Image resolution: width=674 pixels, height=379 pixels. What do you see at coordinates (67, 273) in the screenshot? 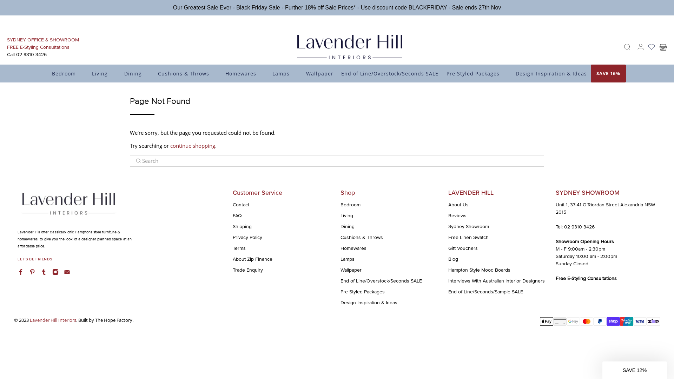
I see `Email Lavender Hill Interiors` at bounding box center [67, 273].